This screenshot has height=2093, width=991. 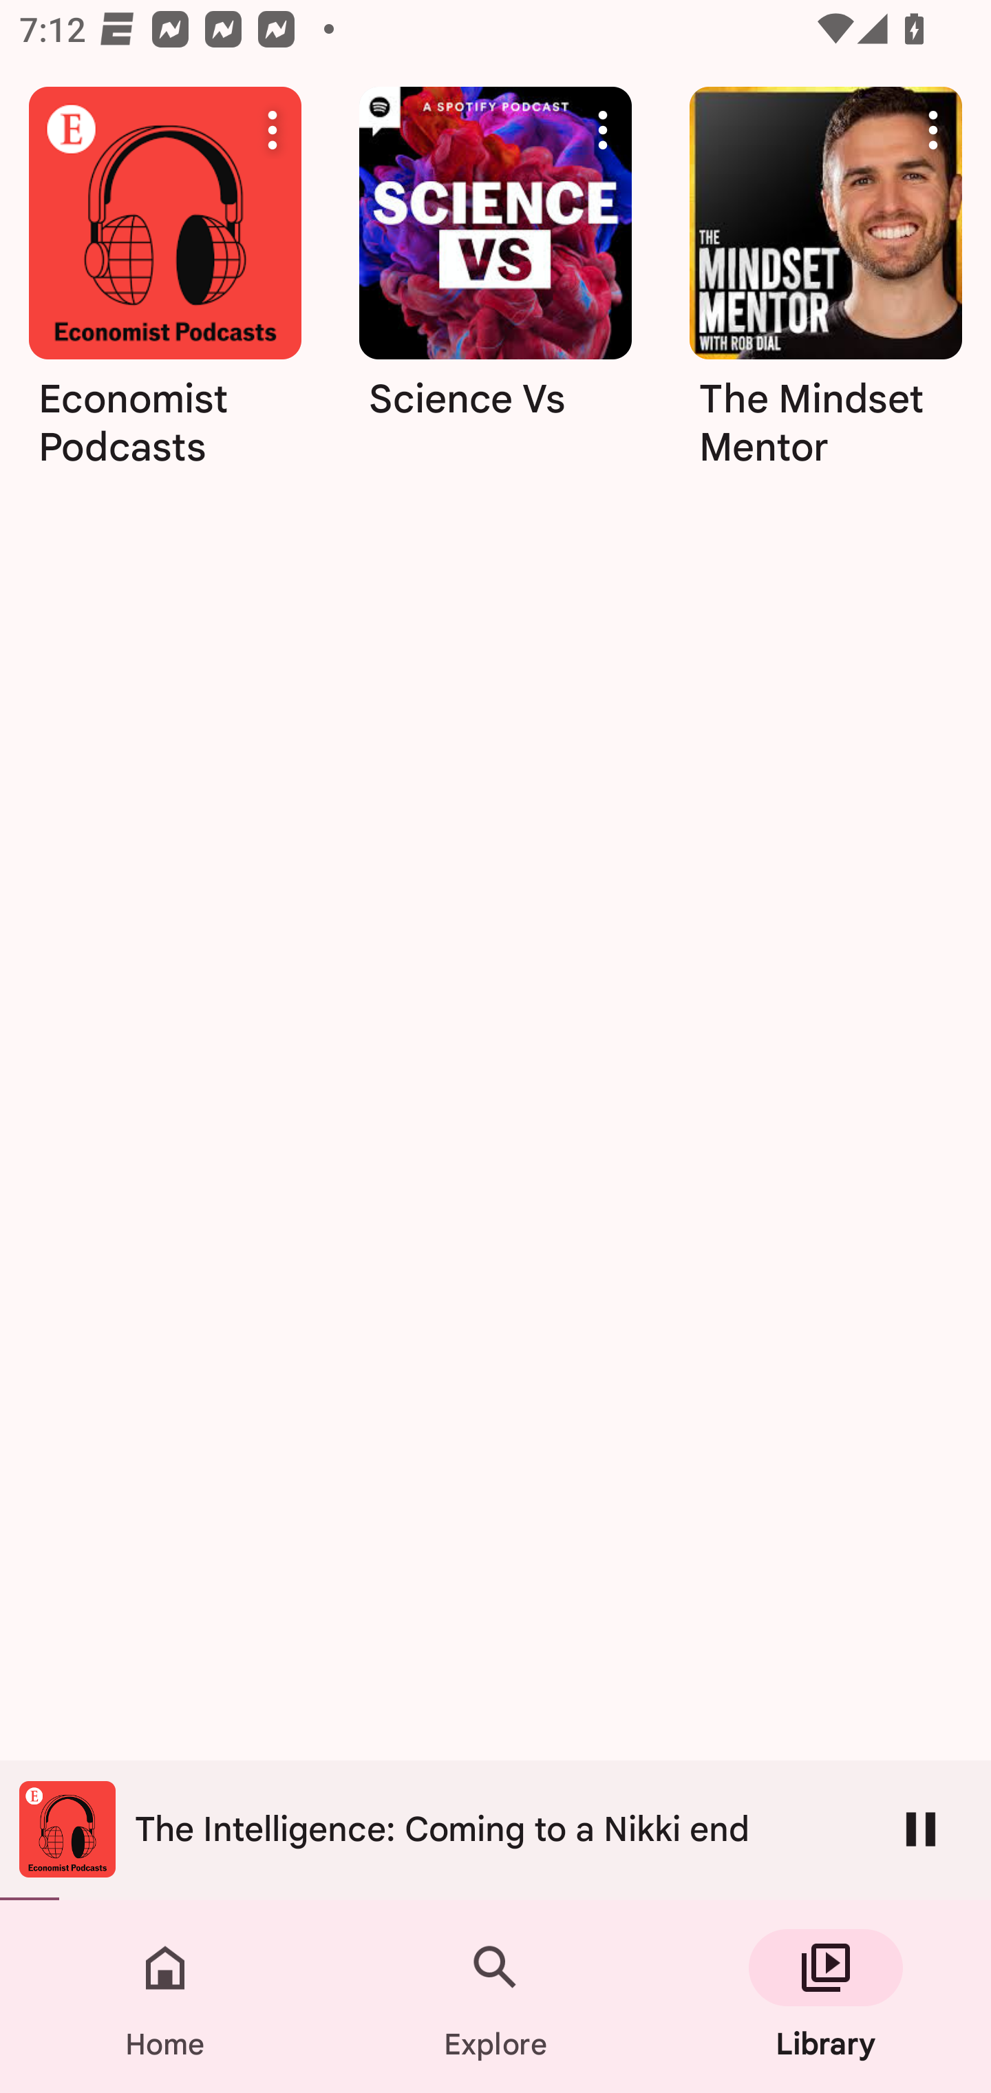 What do you see at coordinates (933, 129) in the screenshot?
I see `More actions` at bounding box center [933, 129].